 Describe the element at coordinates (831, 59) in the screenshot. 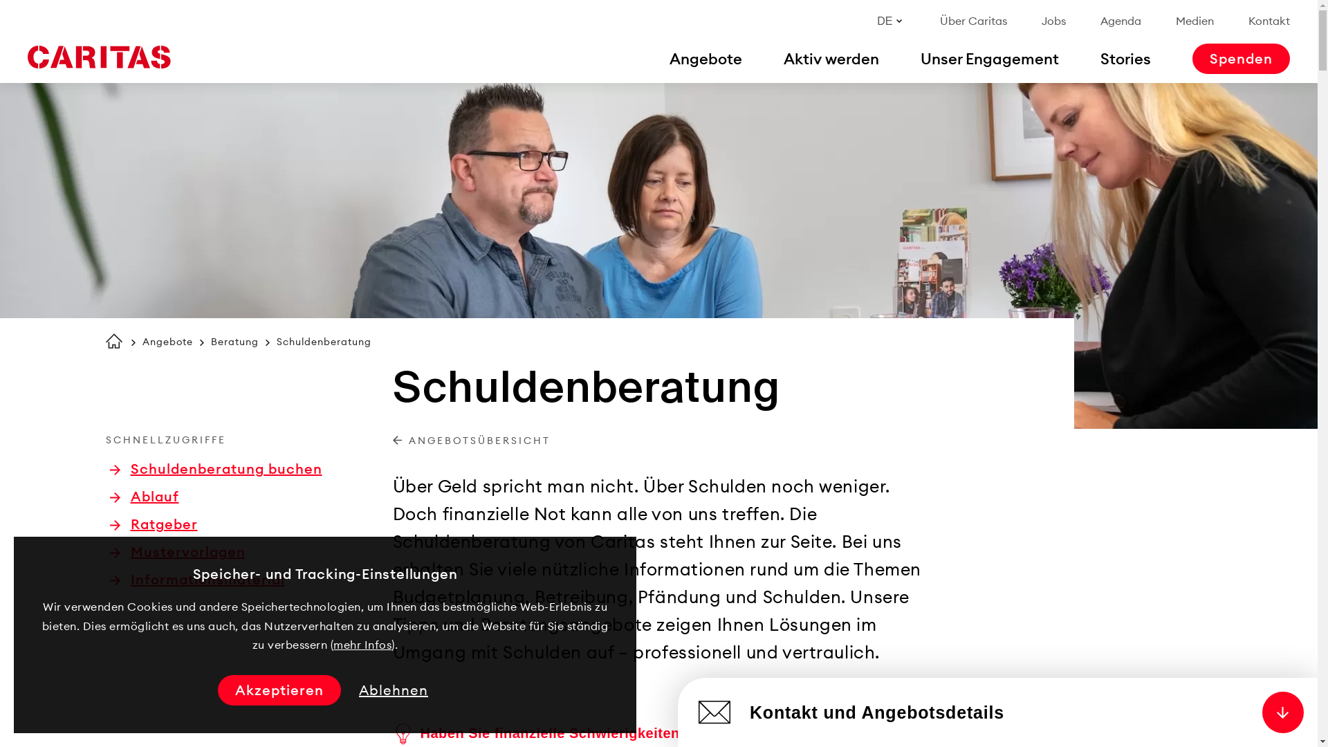

I see `Aktiv werden` at that location.